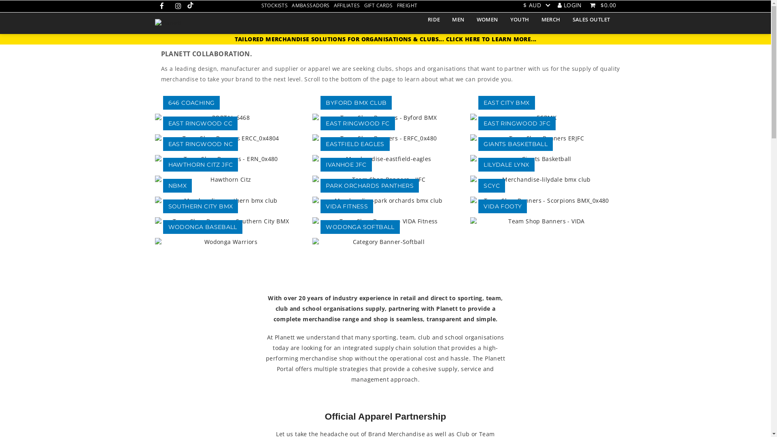 This screenshot has height=437, width=777. I want to click on AMBASSADORS, so click(311, 6).